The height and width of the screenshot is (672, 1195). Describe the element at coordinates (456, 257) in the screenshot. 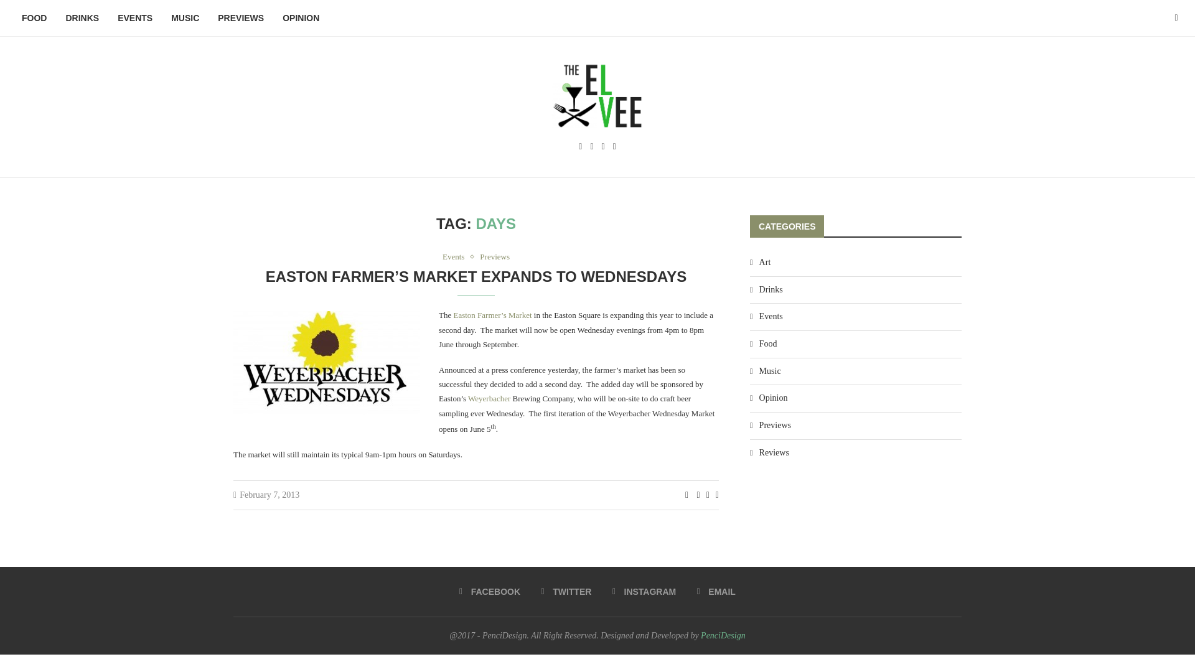

I see `Events` at that location.